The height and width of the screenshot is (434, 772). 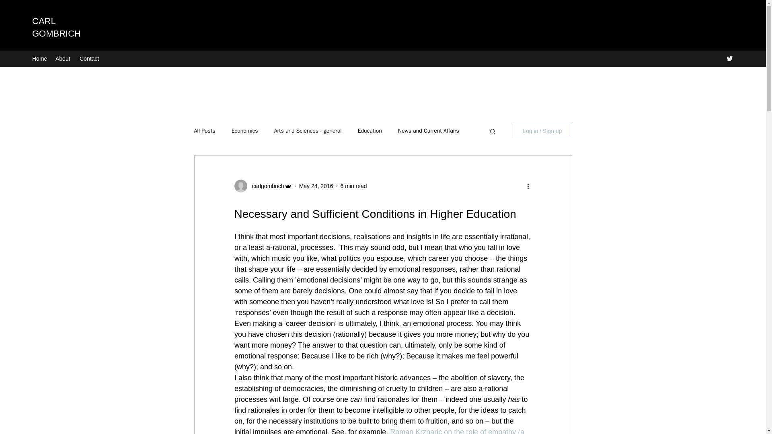 What do you see at coordinates (353, 186) in the screenshot?
I see `6 min read` at bounding box center [353, 186].